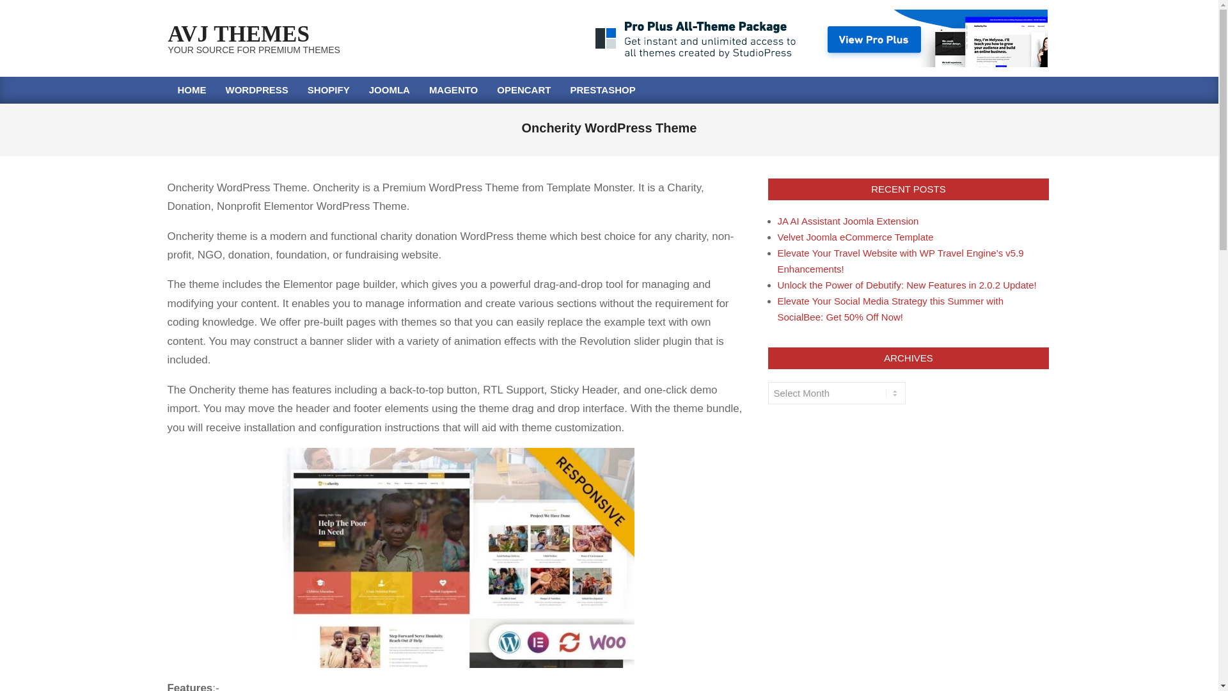 The height and width of the screenshot is (691, 1228). Describe the element at coordinates (390, 90) in the screenshot. I see `JOOMLA` at that location.